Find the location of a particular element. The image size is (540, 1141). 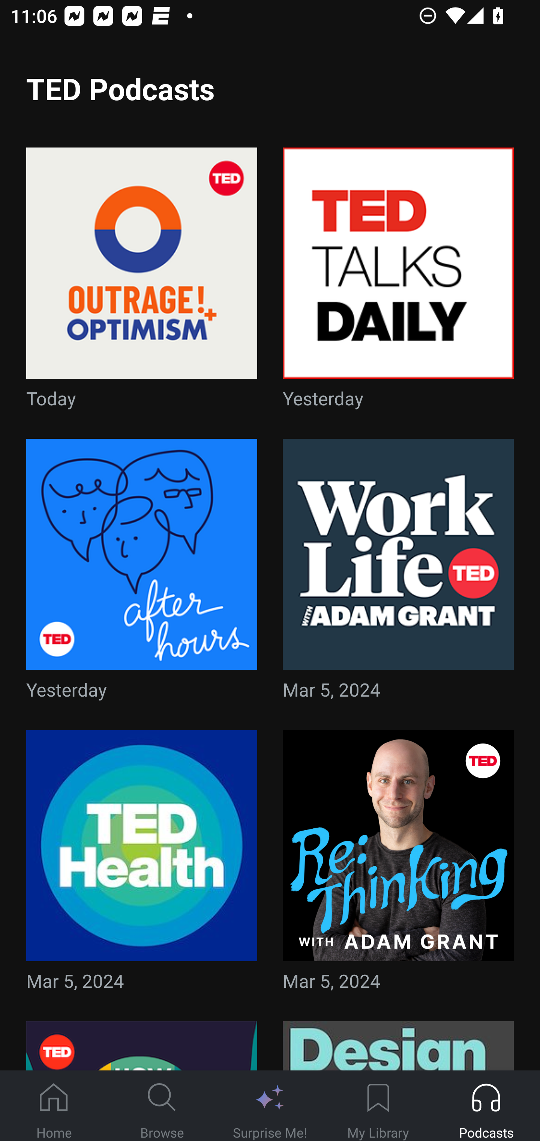

Mar 5, 2024 is located at coordinates (398, 866).